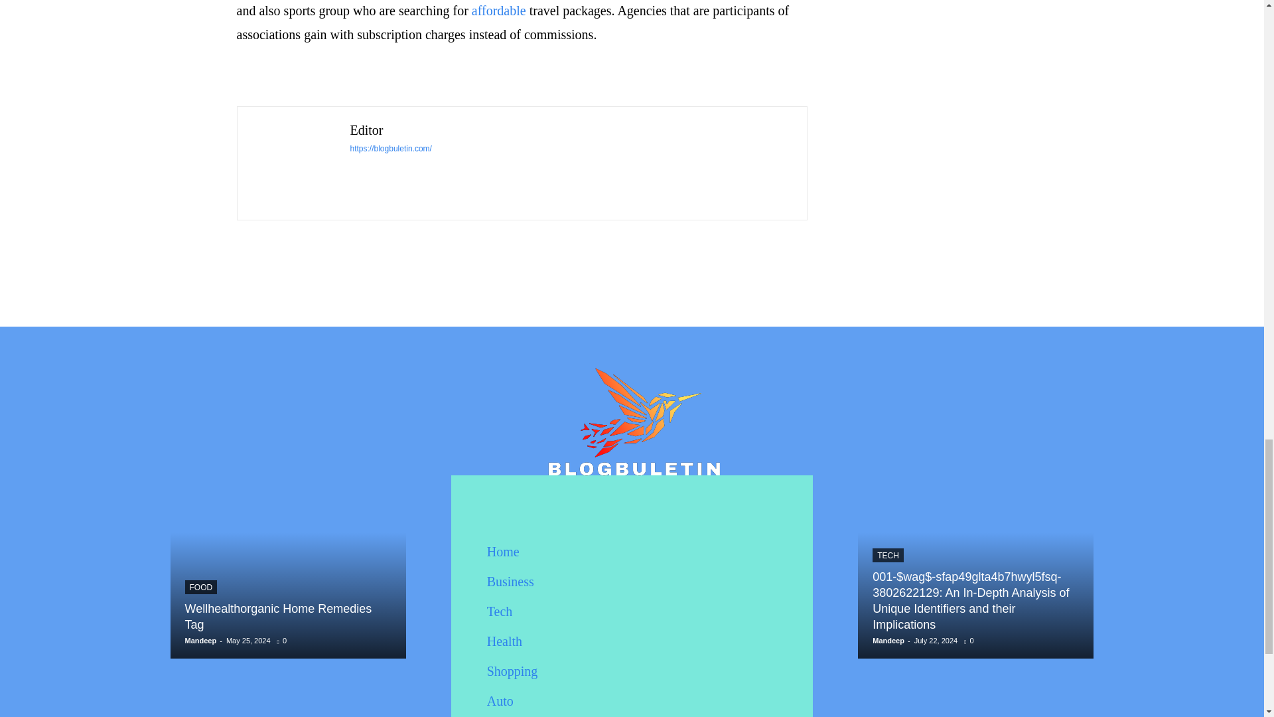  What do you see at coordinates (498, 11) in the screenshot?
I see `affordable` at bounding box center [498, 11].